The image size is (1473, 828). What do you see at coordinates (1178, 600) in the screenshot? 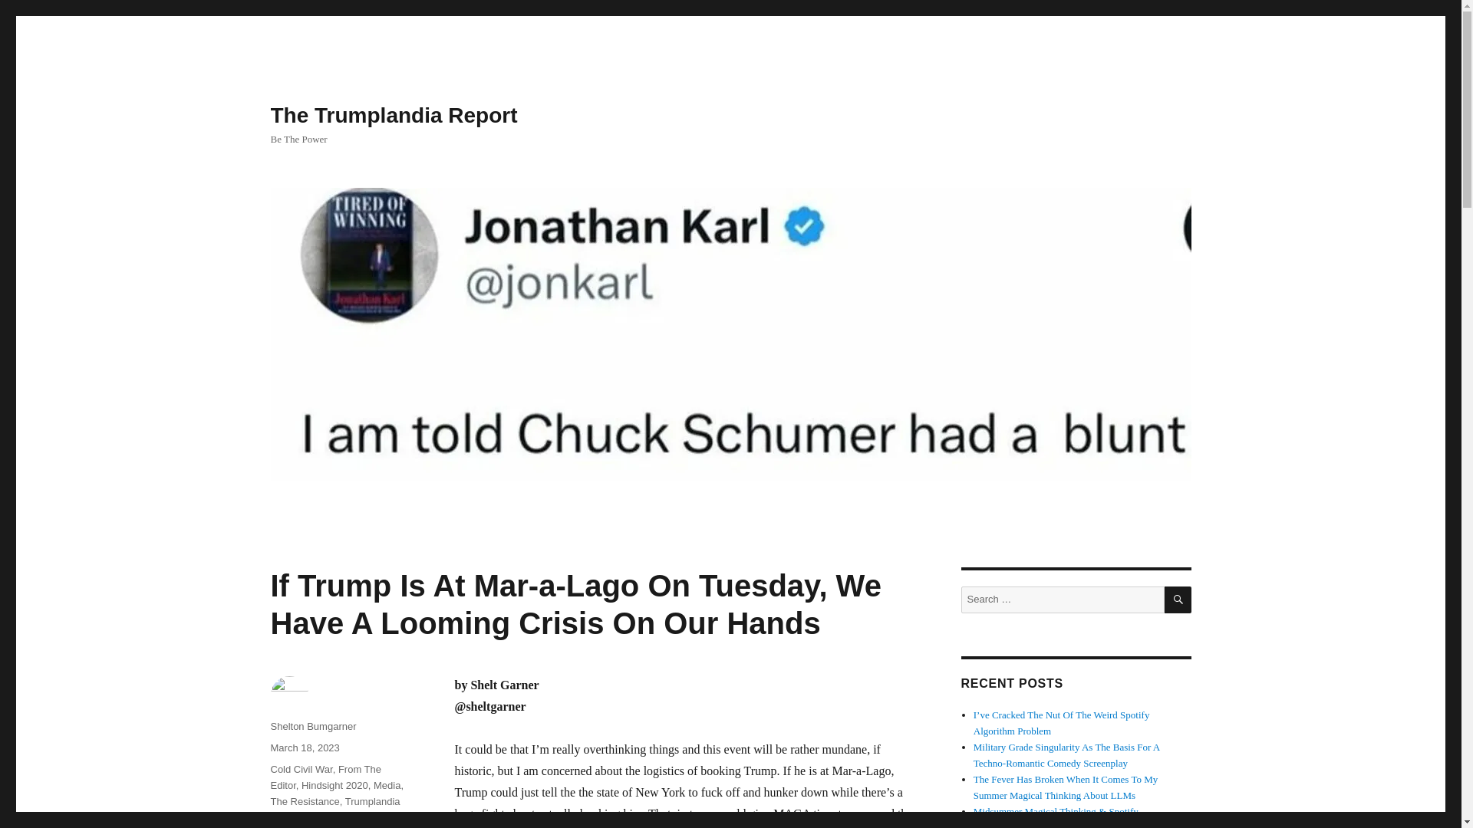
I see `SEARCH` at bounding box center [1178, 600].